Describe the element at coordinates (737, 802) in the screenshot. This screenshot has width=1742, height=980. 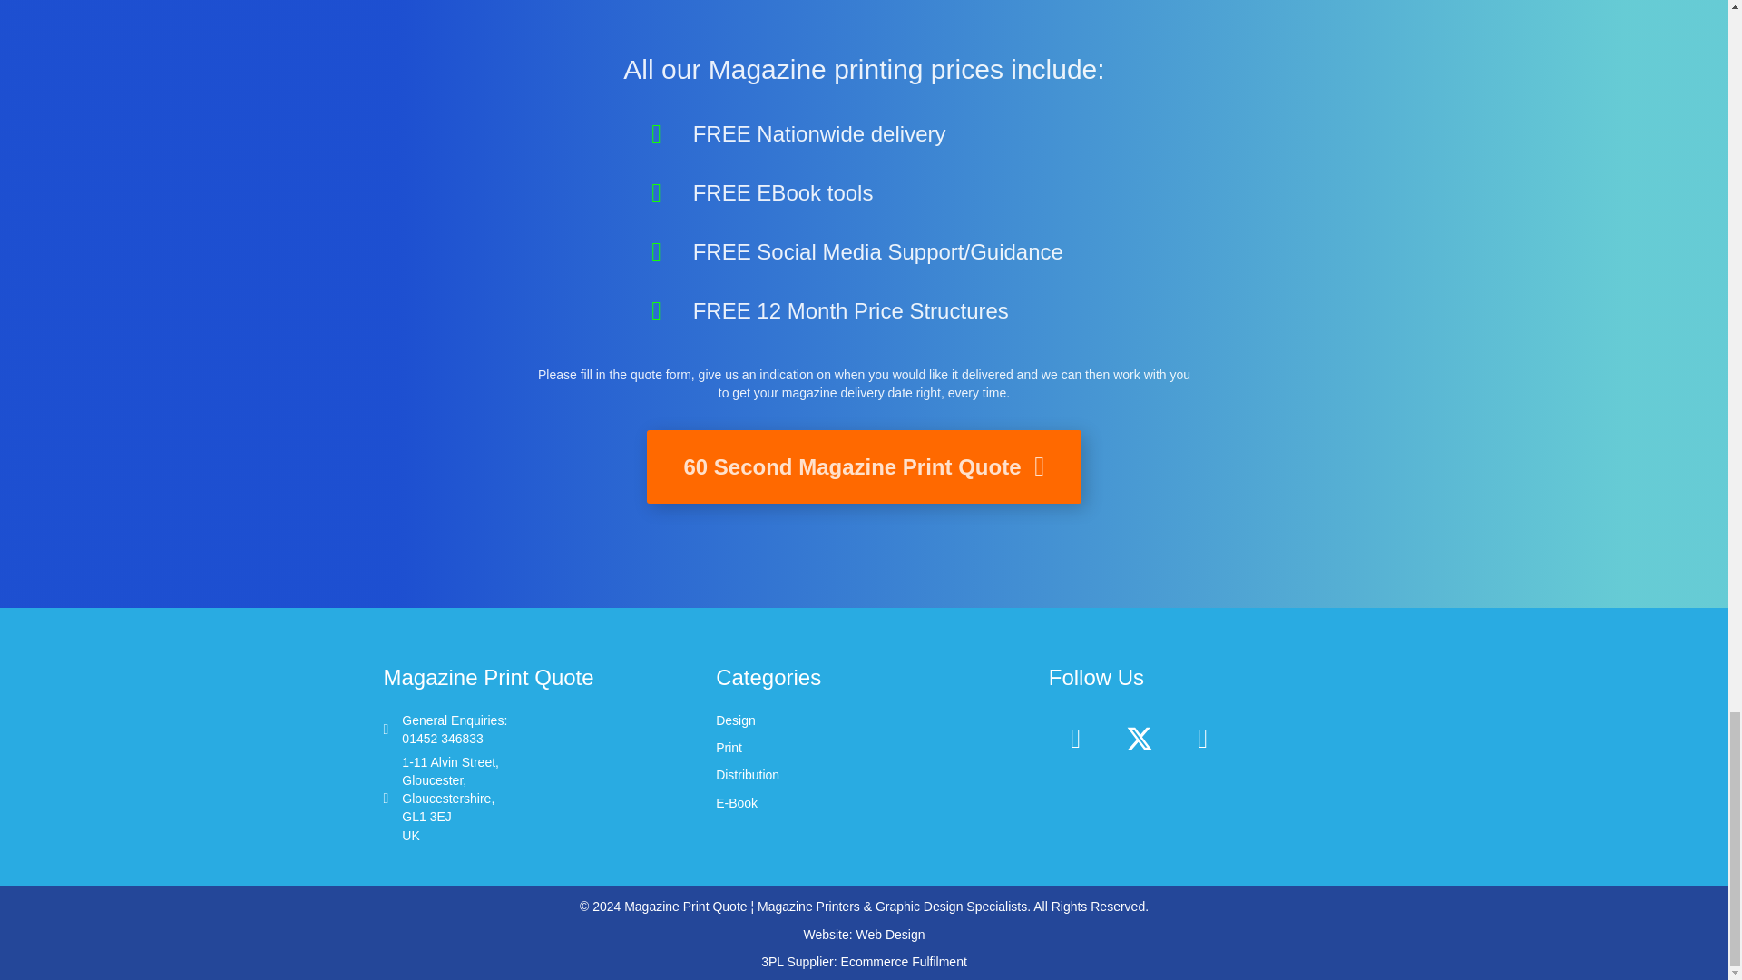
I see `E-Book` at that location.